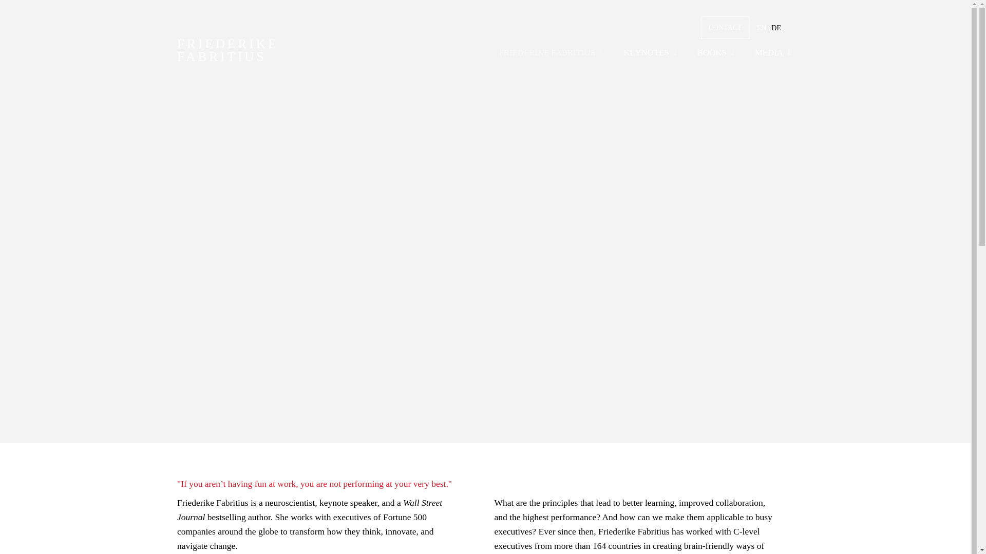 This screenshot has width=986, height=554. I want to click on KEYNOTES, so click(717, 53).